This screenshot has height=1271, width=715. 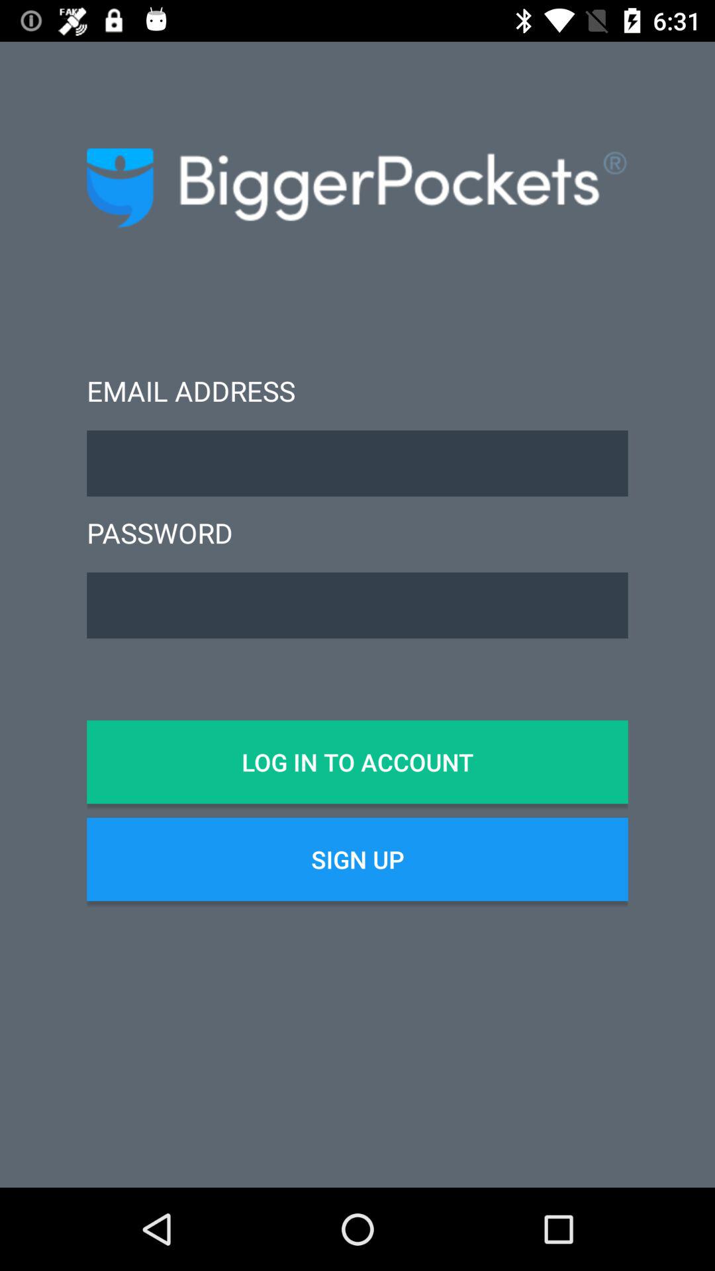 I want to click on flip until log in to, so click(x=358, y=762).